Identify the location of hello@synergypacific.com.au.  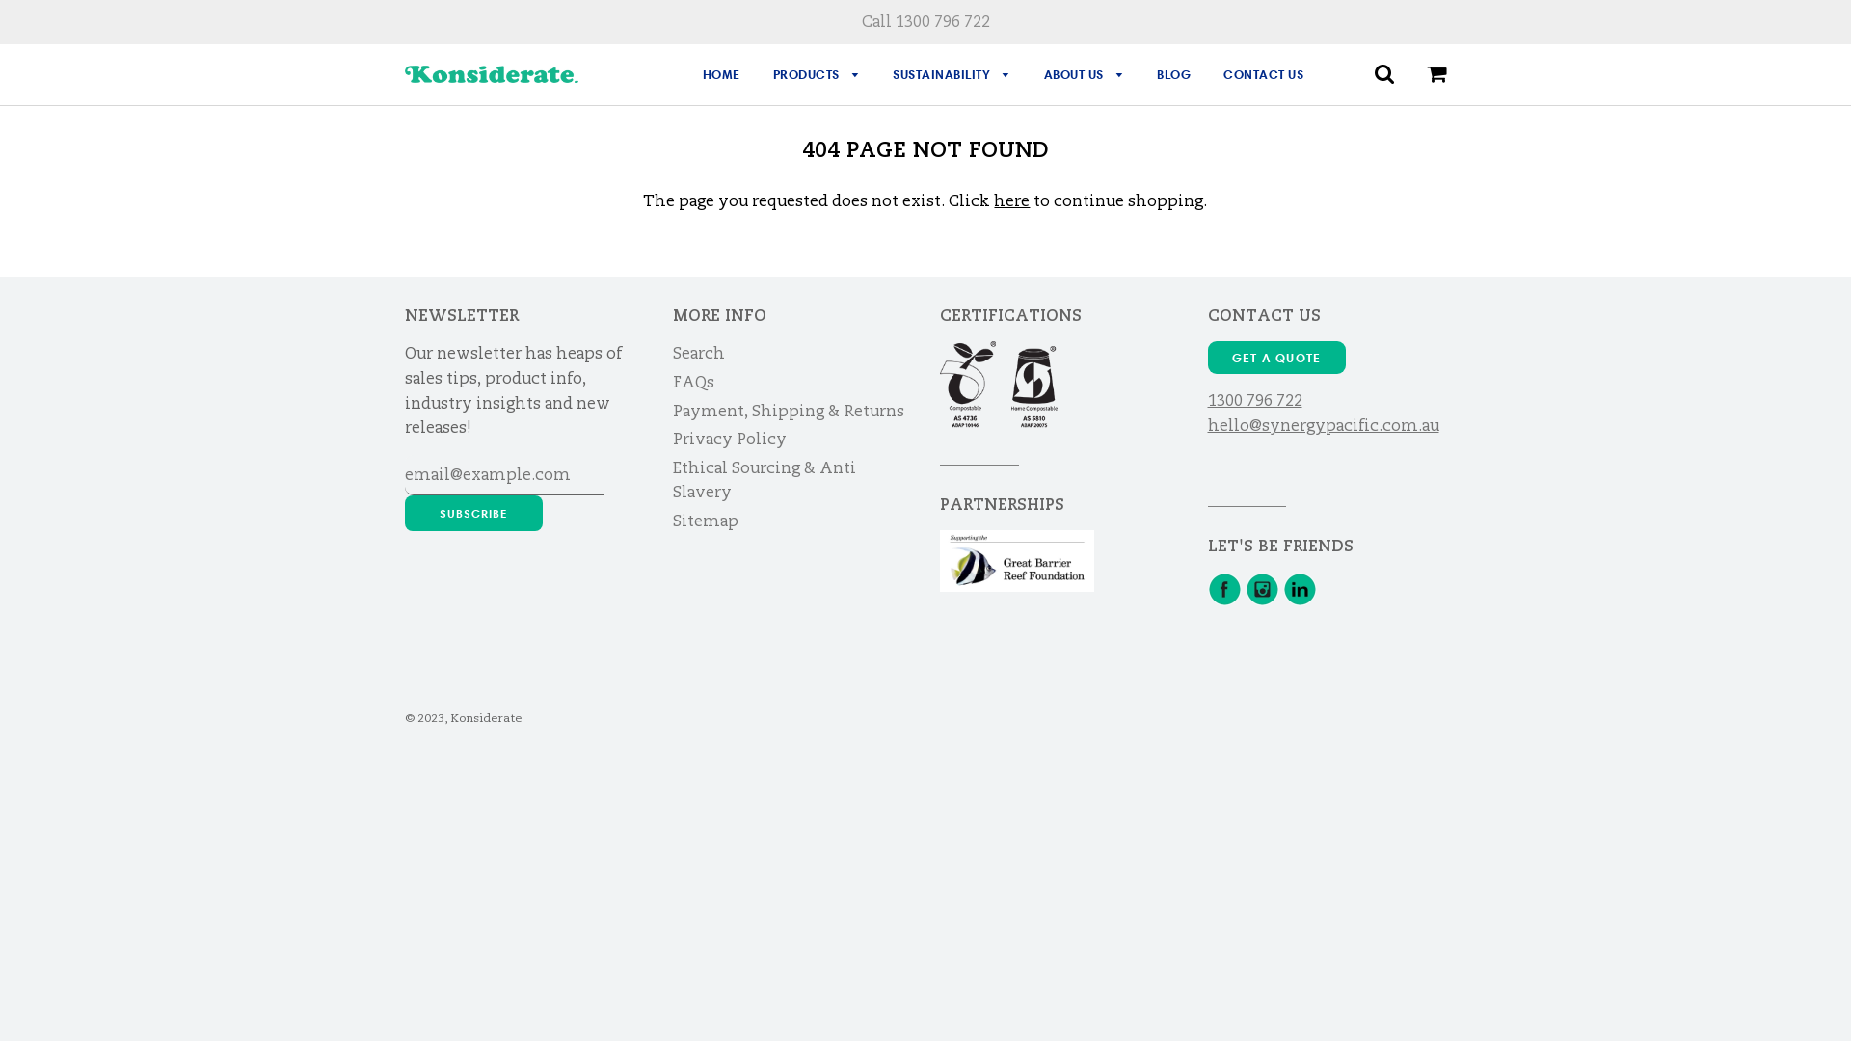
(1323, 426).